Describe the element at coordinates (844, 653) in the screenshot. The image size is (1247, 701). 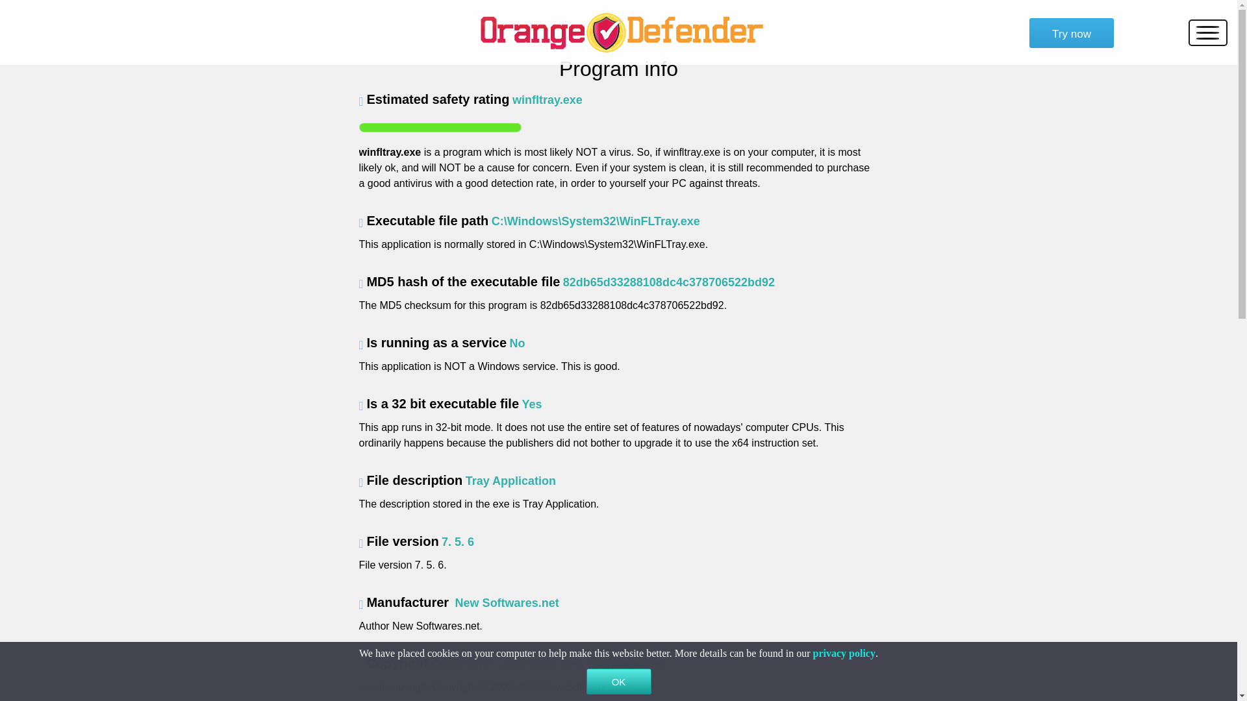
I see `privacy policy` at that location.